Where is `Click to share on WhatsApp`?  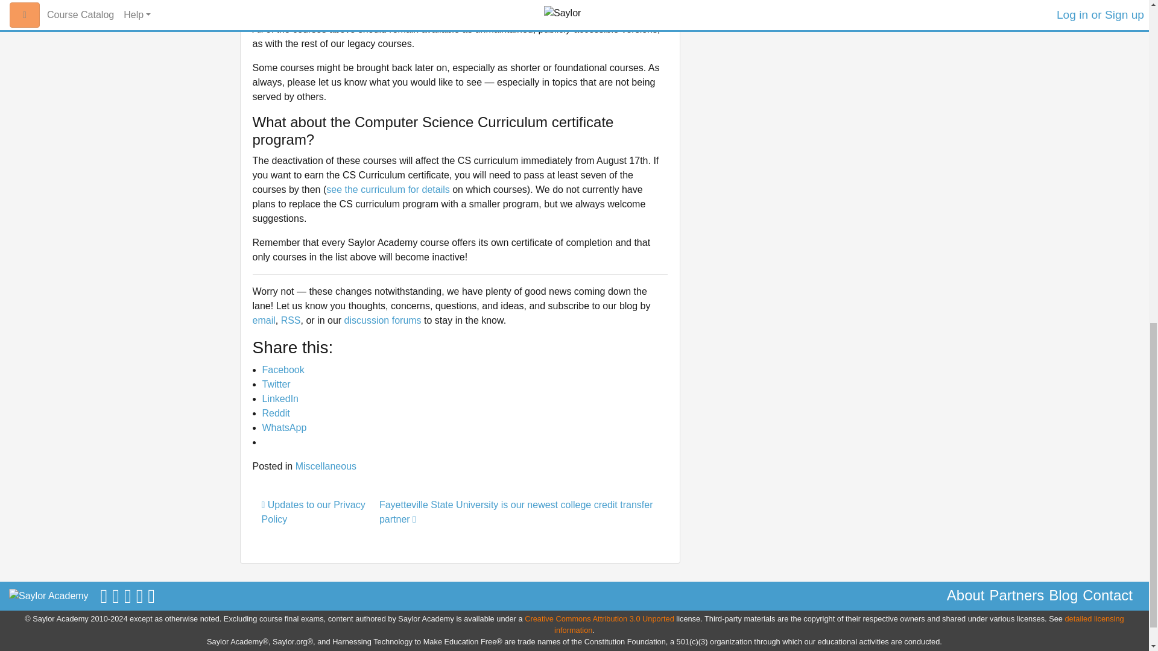 Click to share on WhatsApp is located at coordinates (283, 427).